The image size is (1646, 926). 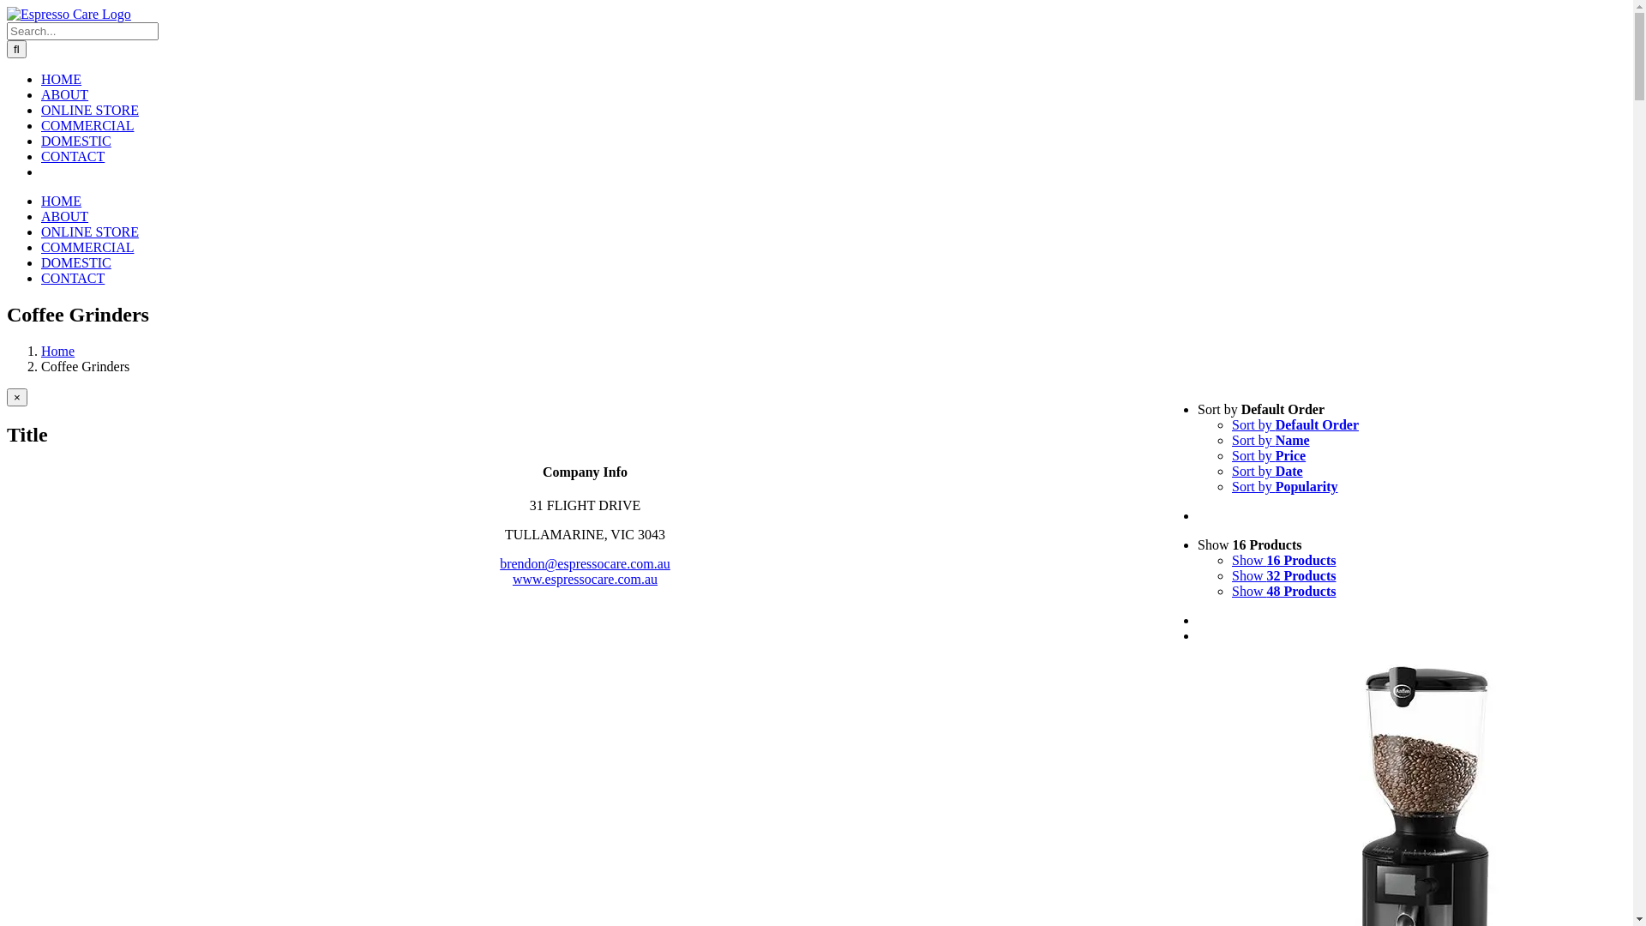 What do you see at coordinates (58, 352) in the screenshot?
I see `Home` at bounding box center [58, 352].